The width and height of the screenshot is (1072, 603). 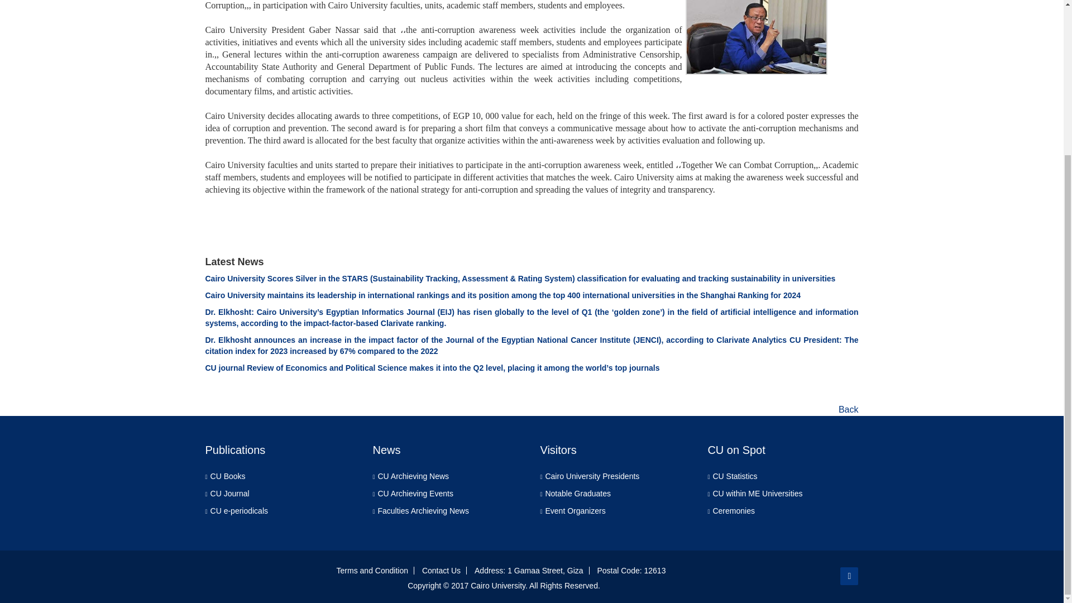 I want to click on CU Journal, so click(x=231, y=494).